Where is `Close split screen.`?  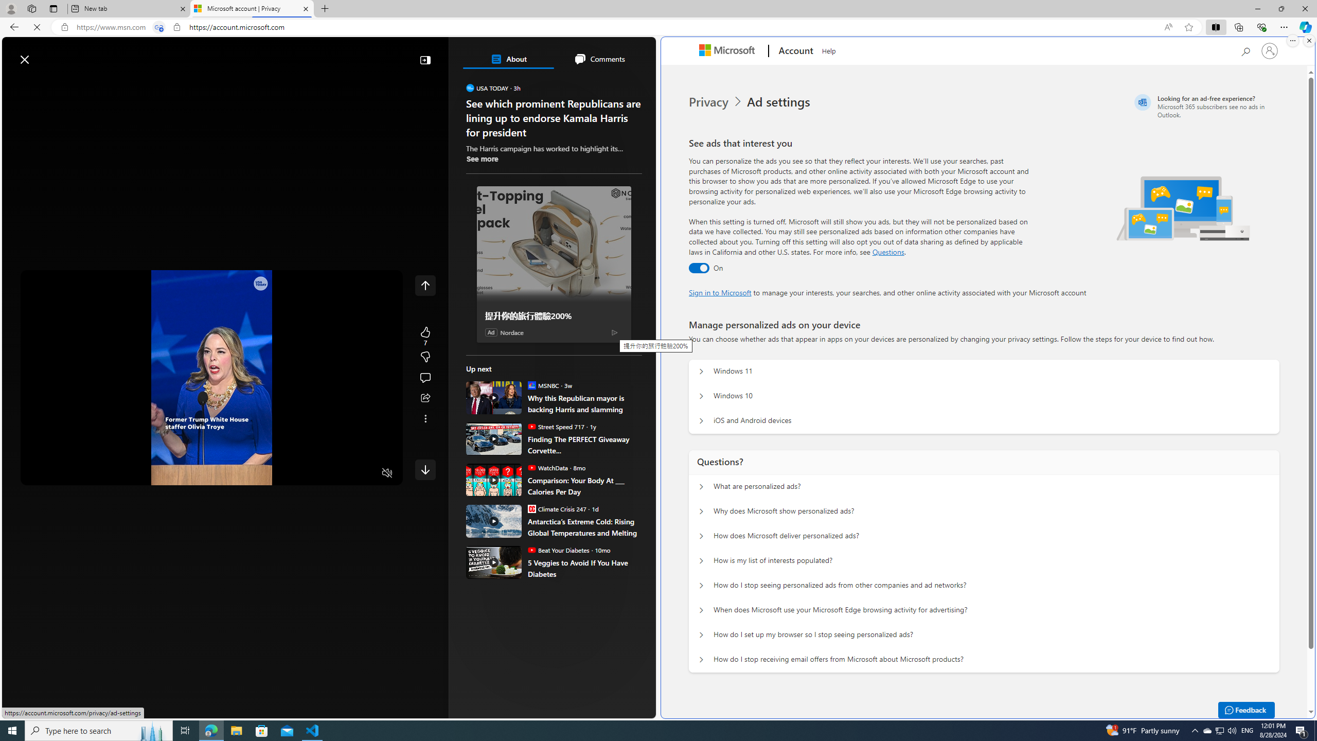 Close split screen. is located at coordinates (1309, 41).